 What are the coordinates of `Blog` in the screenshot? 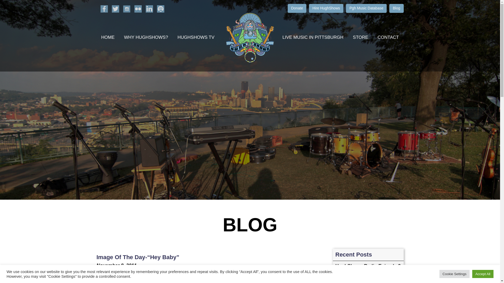 It's located at (396, 8).